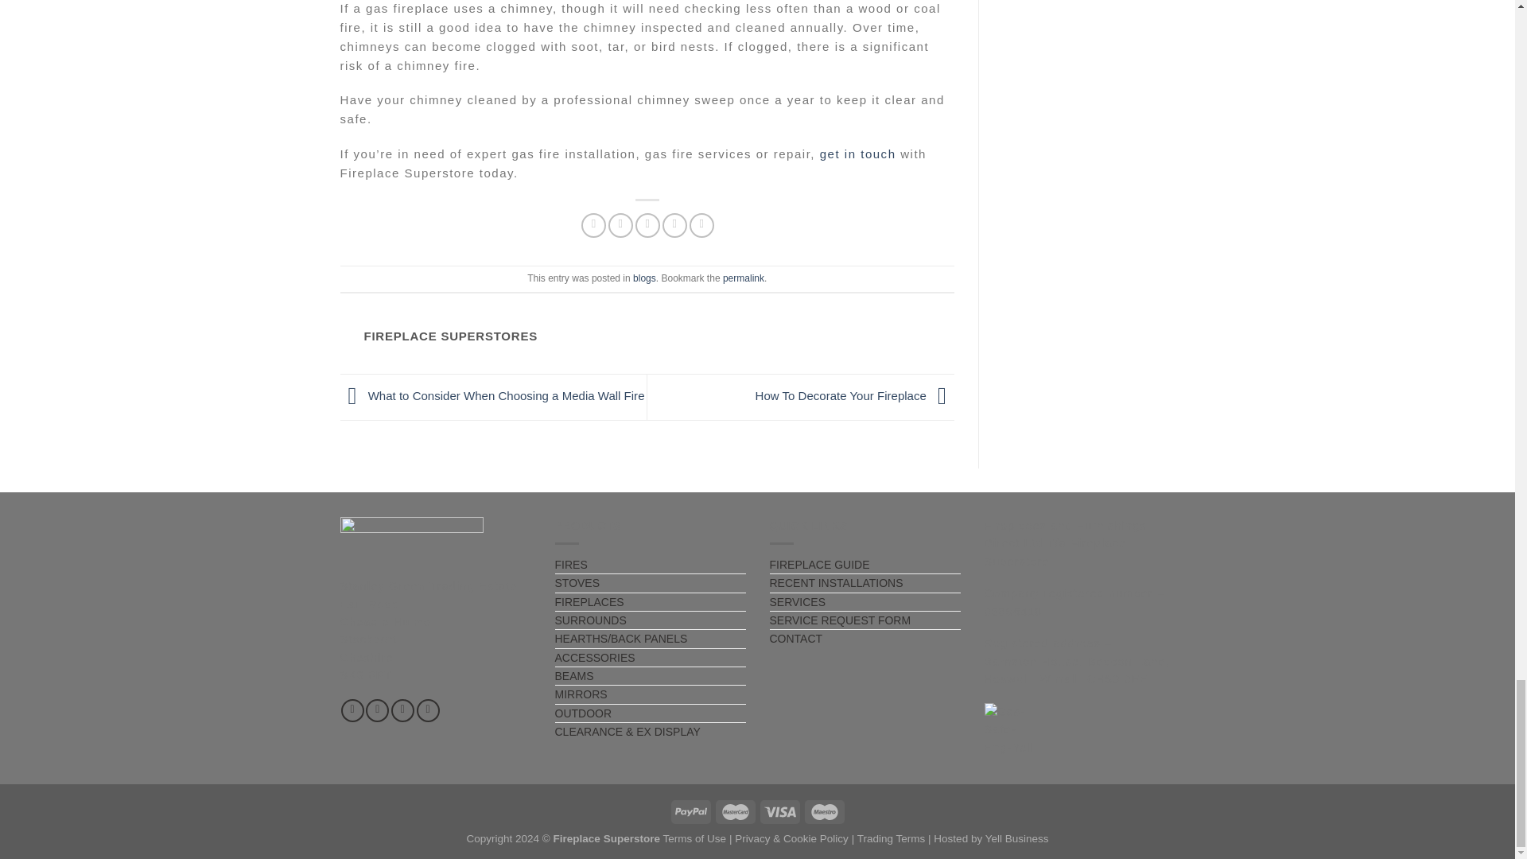 The width and height of the screenshot is (1527, 859). Describe the element at coordinates (647, 225) in the screenshot. I see `Email to a Friend` at that location.